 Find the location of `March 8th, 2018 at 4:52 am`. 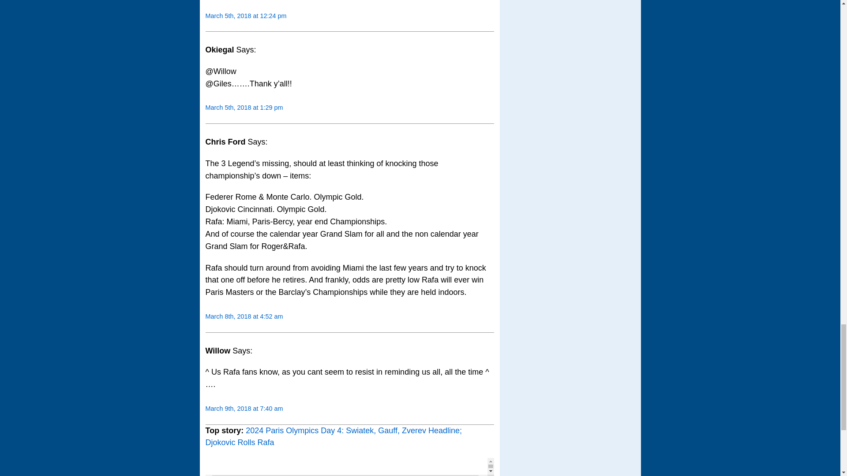

March 8th, 2018 at 4:52 am is located at coordinates (244, 316).